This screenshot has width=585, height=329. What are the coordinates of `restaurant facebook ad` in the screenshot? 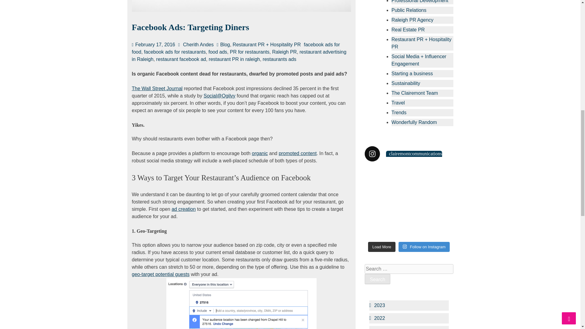 It's located at (181, 59).